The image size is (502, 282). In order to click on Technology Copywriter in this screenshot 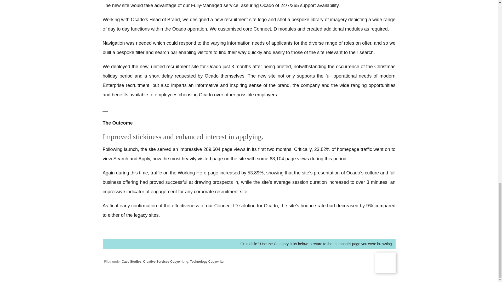, I will do `click(207, 261)`.